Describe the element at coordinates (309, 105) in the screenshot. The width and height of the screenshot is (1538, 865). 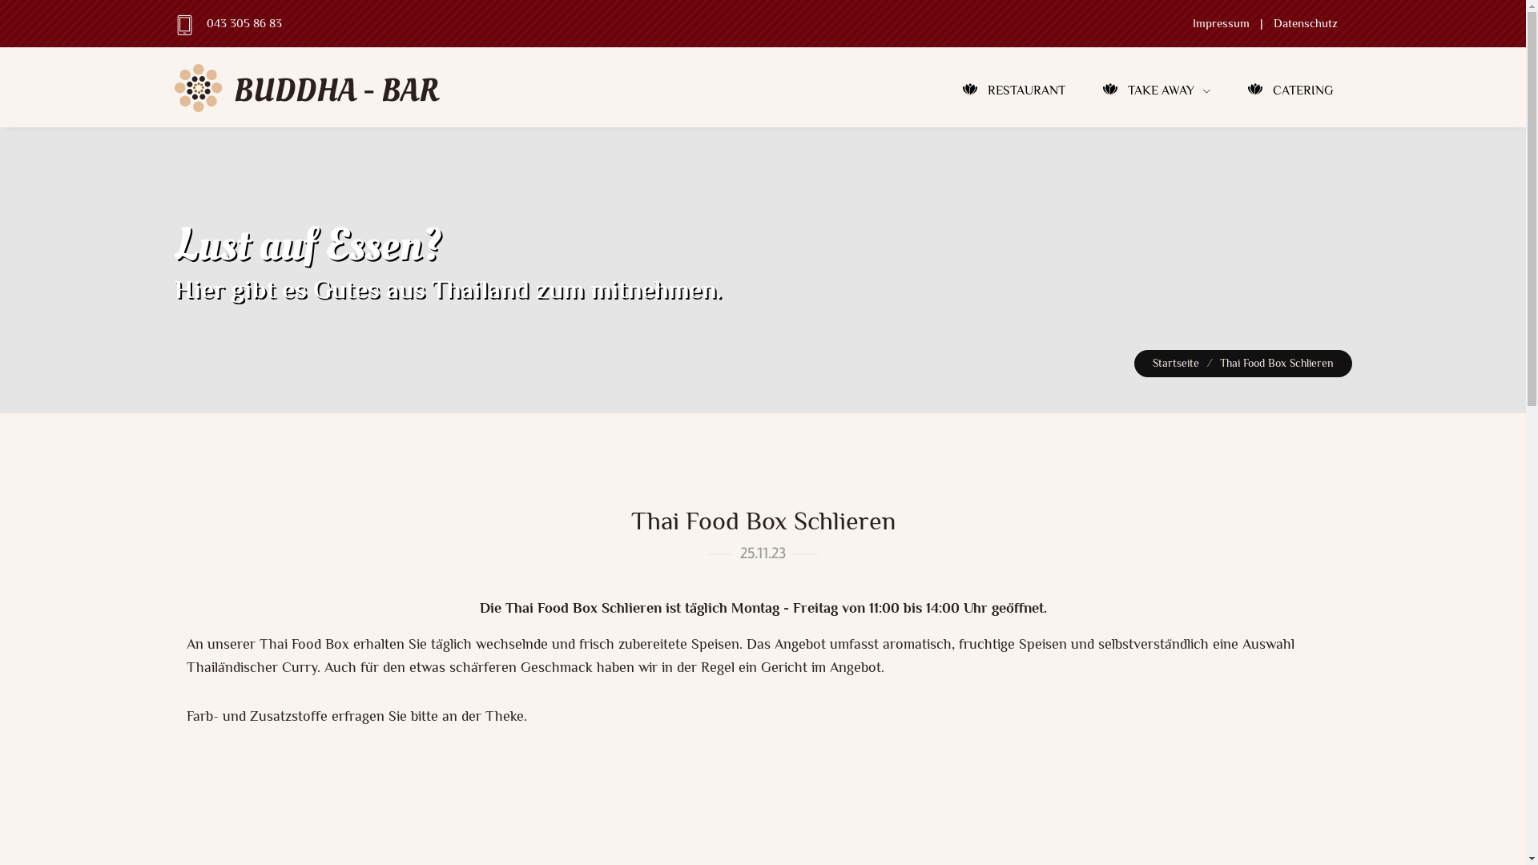
I see `BUDDHA - BAR` at that location.